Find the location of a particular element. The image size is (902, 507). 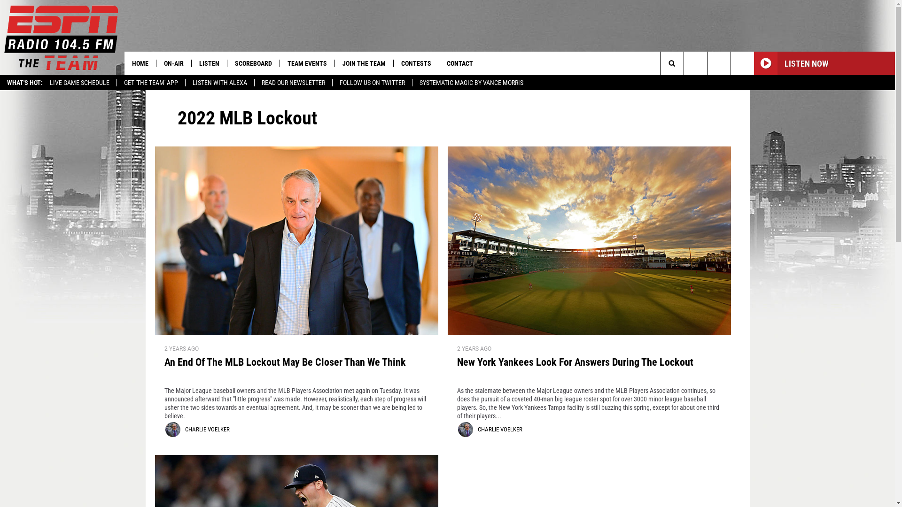

New York Yankees Look For Answers During The Lockout is located at coordinates (589, 368).